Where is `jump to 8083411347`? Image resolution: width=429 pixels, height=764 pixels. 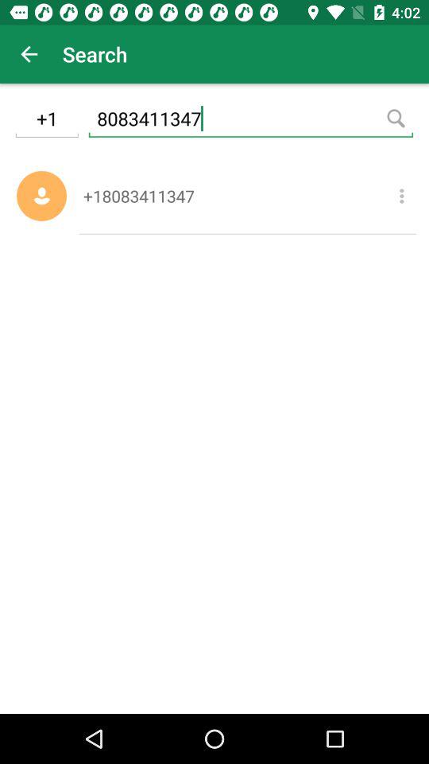 jump to 8083411347 is located at coordinates (251, 121).